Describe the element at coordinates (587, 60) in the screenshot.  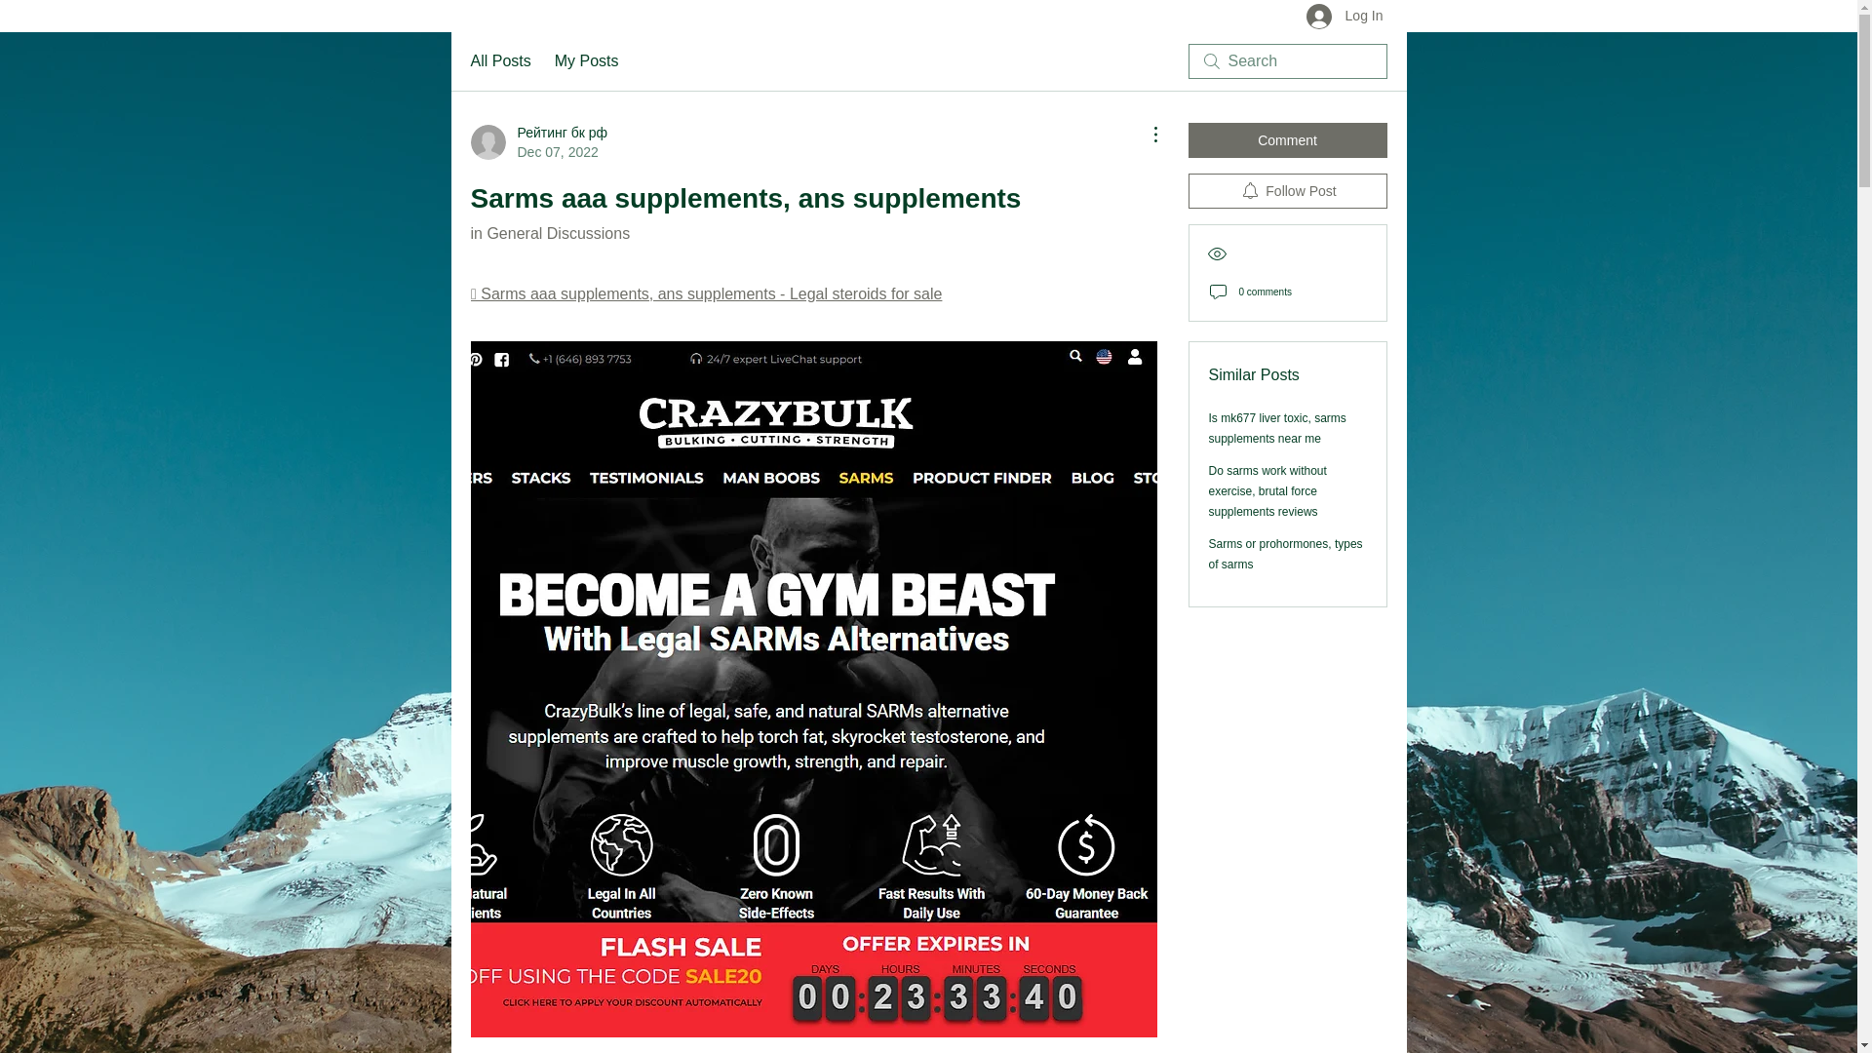
I see `My Posts` at that location.